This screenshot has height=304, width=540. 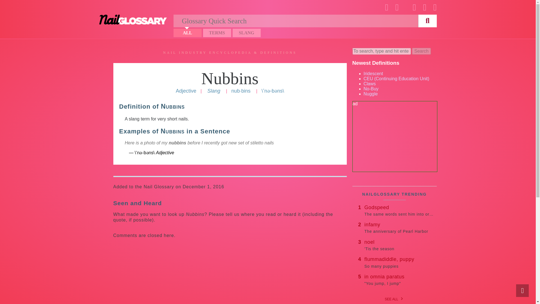 What do you see at coordinates (217, 33) in the screenshot?
I see `TERMS` at bounding box center [217, 33].